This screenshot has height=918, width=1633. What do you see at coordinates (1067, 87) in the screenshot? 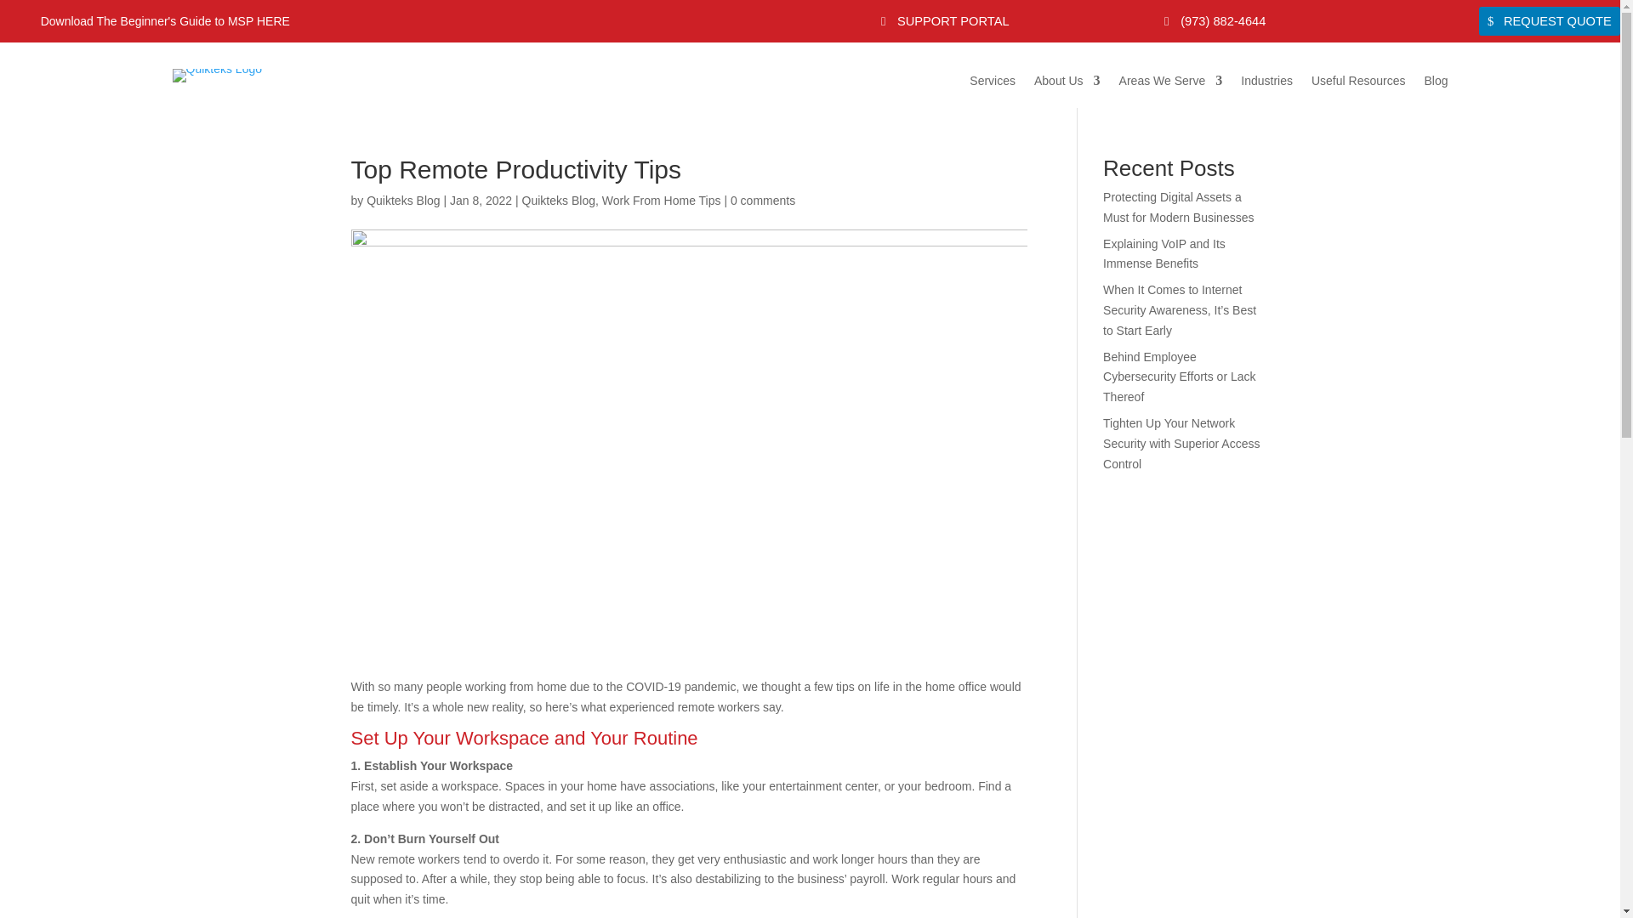
I see `About Us` at bounding box center [1067, 87].